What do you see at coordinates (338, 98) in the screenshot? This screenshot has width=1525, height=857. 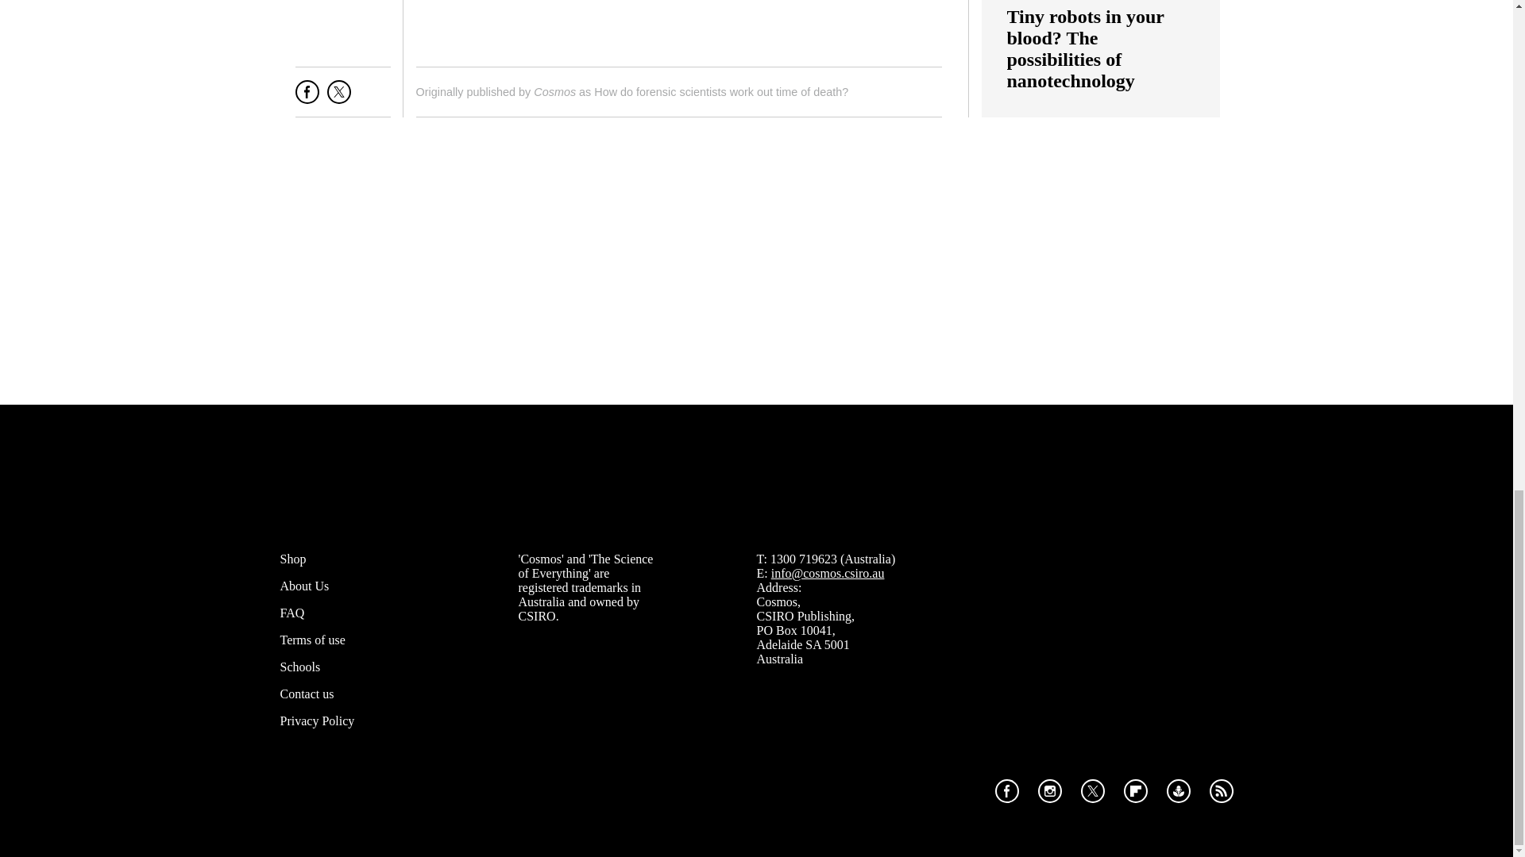 I see `Tweet` at bounding box center [338, 98].